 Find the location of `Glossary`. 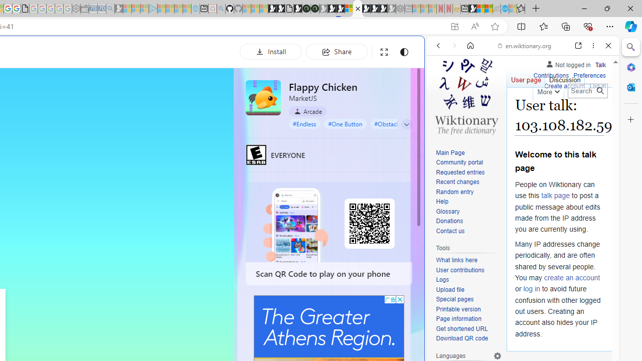

Glossary is located at coordinates (447, 211).